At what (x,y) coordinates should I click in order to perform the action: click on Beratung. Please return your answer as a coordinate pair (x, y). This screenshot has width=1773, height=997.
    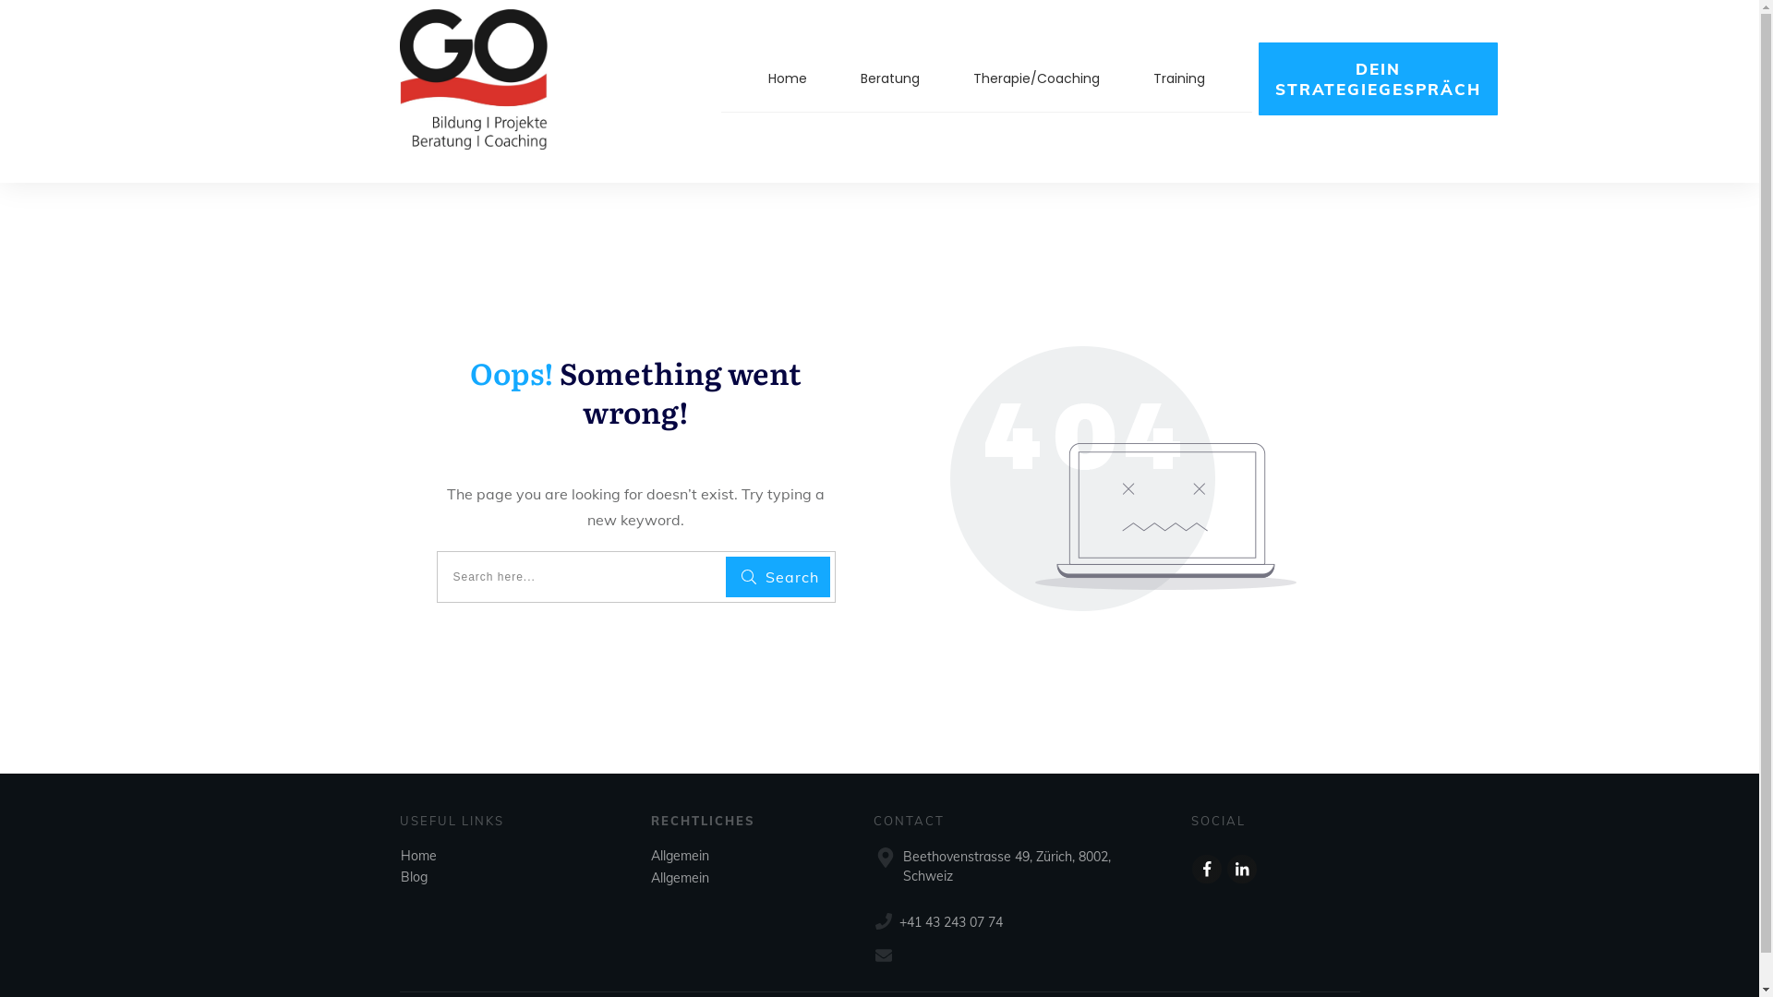
    Looking at the image, I should click on (890, 78).